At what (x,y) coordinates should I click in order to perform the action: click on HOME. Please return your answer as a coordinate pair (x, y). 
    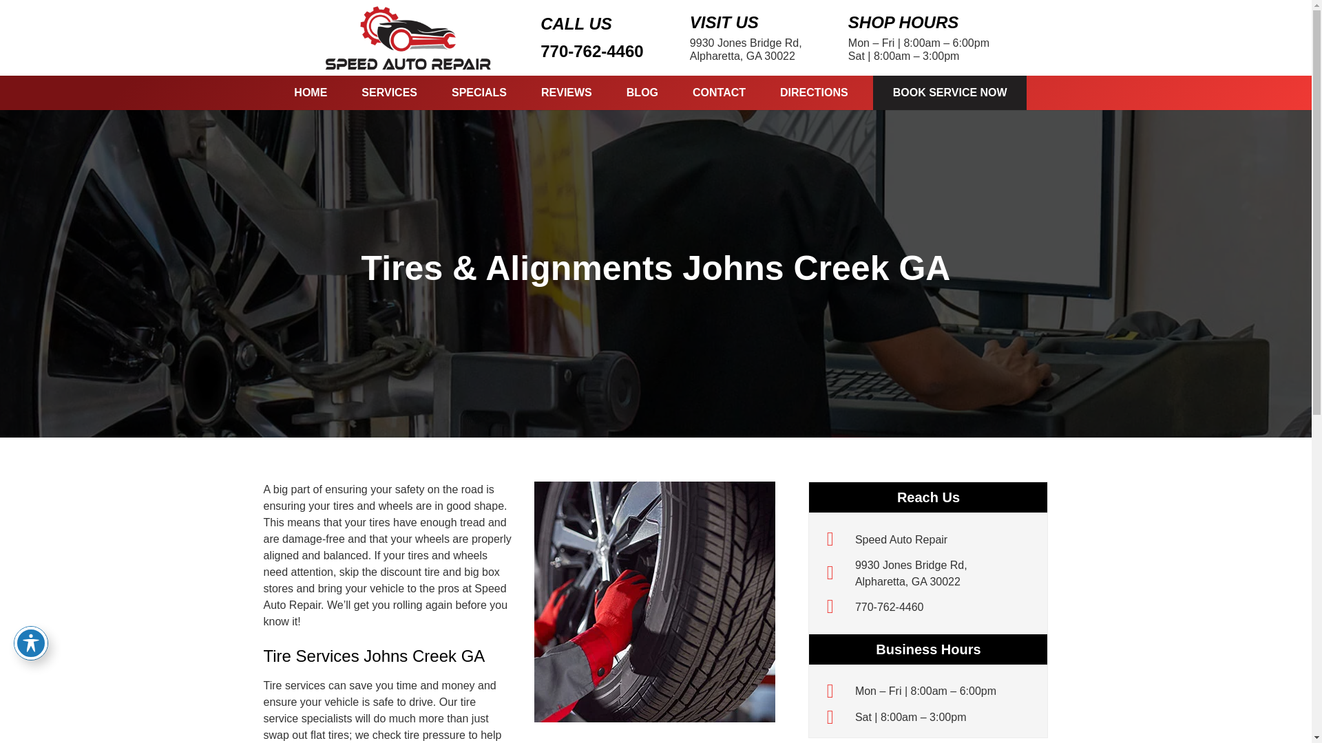
    Looking at the image, I should click on (479, 92).